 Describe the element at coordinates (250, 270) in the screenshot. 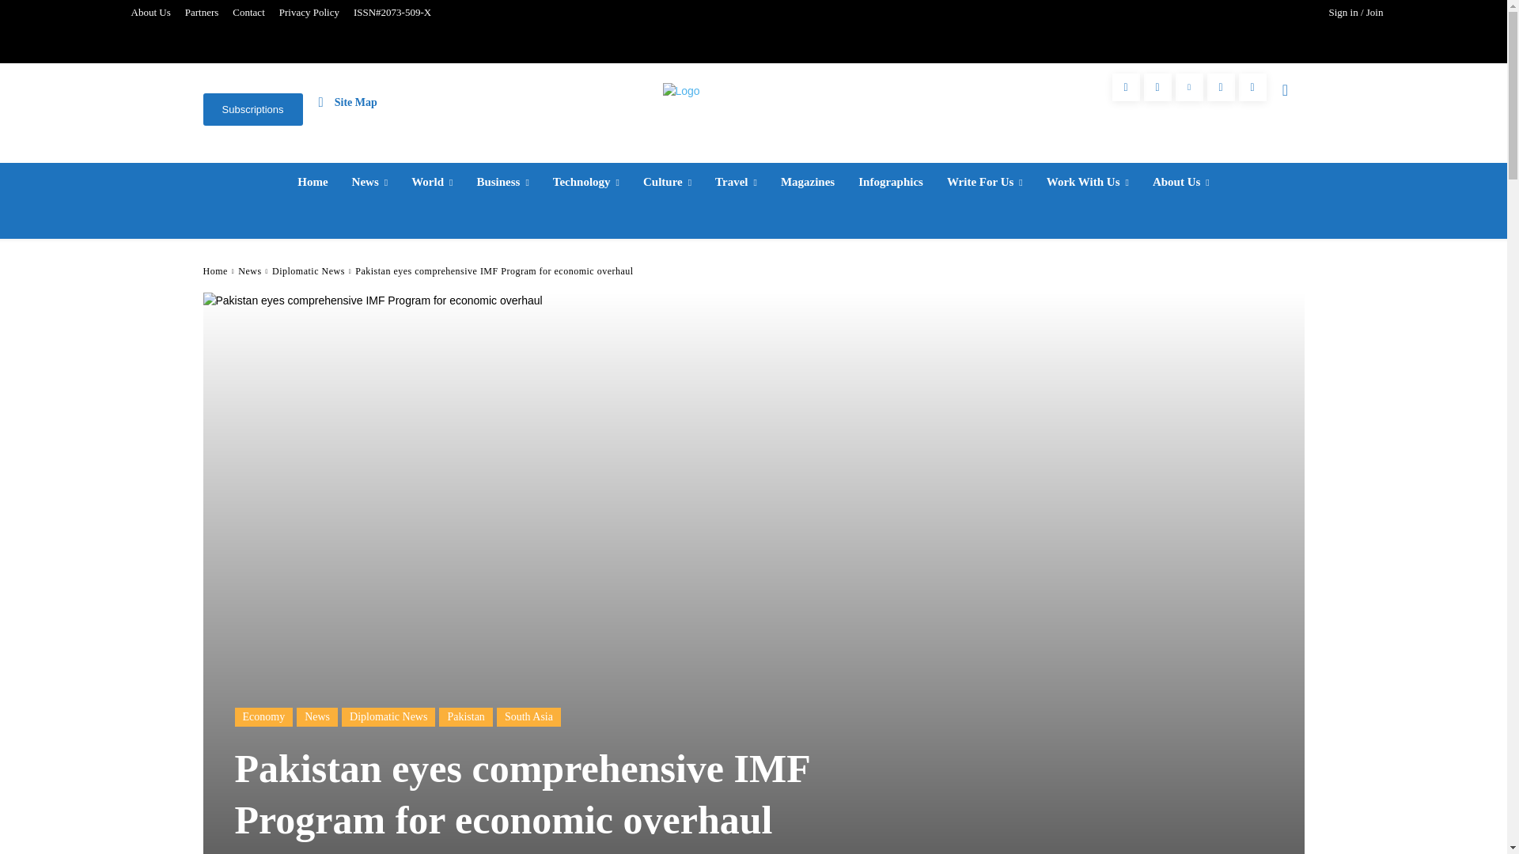

I see `View all posts in News` at that location.